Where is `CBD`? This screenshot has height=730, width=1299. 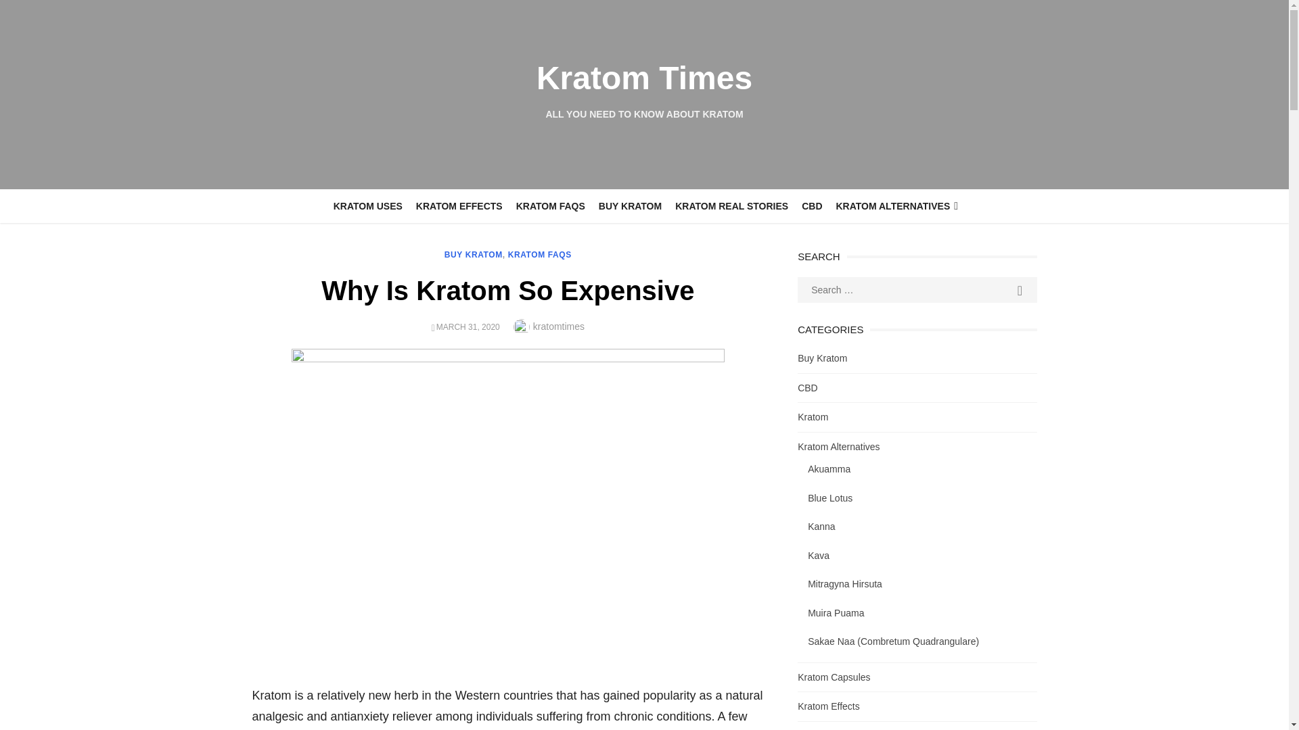 CBD is located at coordinates (812, 206).